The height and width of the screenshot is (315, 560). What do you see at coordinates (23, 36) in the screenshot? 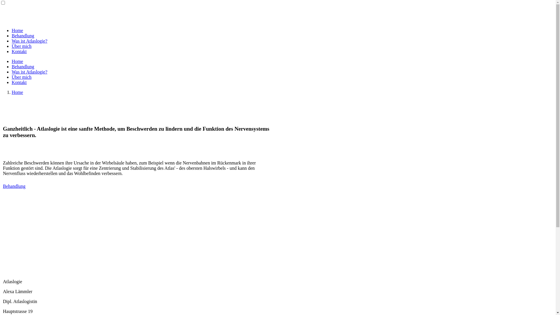
I see `Behandlung` at bounding box center [23, 36].